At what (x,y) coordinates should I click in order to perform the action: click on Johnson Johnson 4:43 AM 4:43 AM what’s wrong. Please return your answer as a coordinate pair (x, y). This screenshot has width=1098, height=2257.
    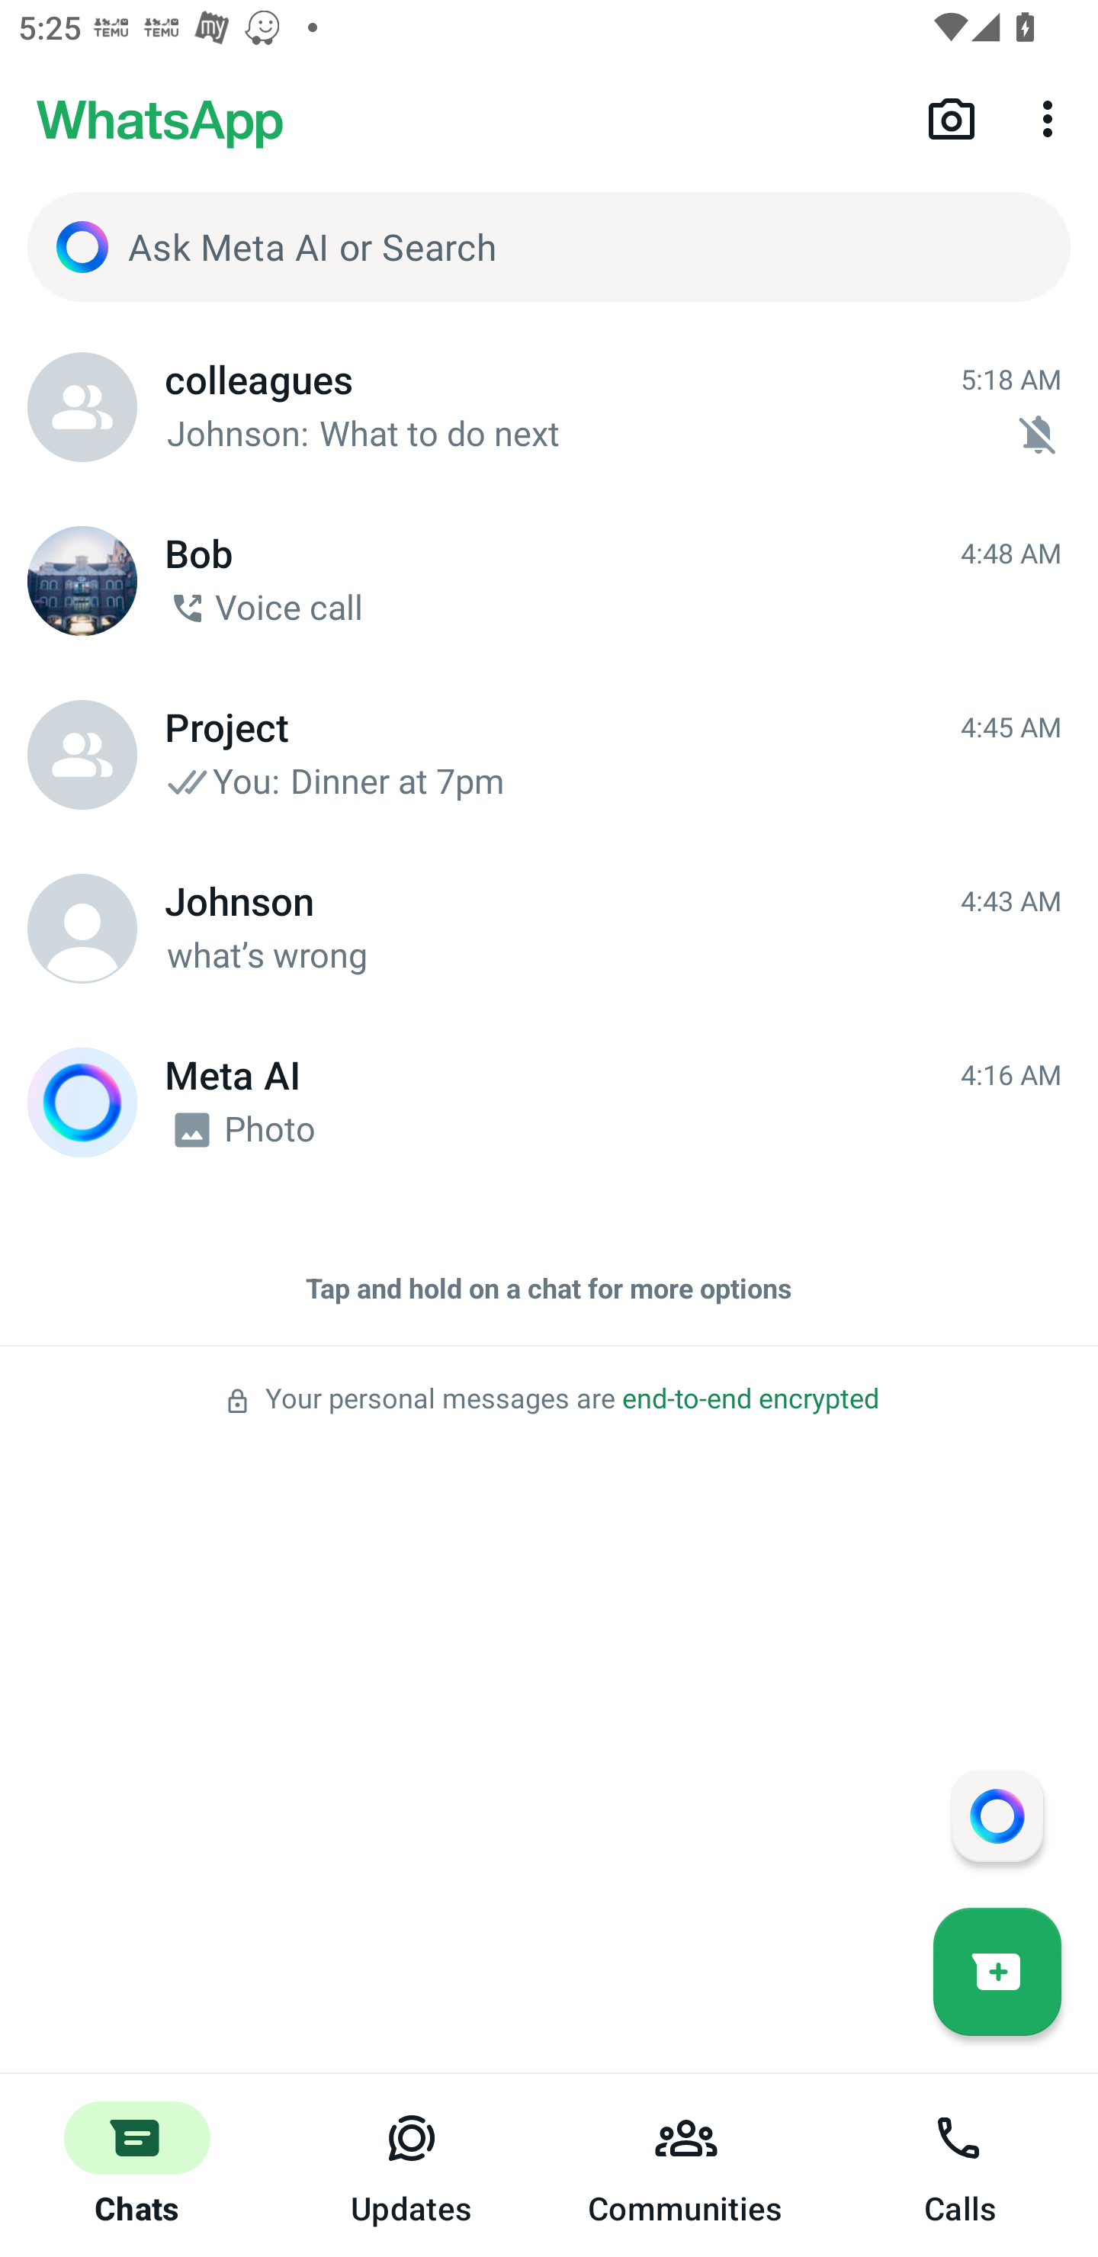
    Looking at the image, I should click on (549, 929).